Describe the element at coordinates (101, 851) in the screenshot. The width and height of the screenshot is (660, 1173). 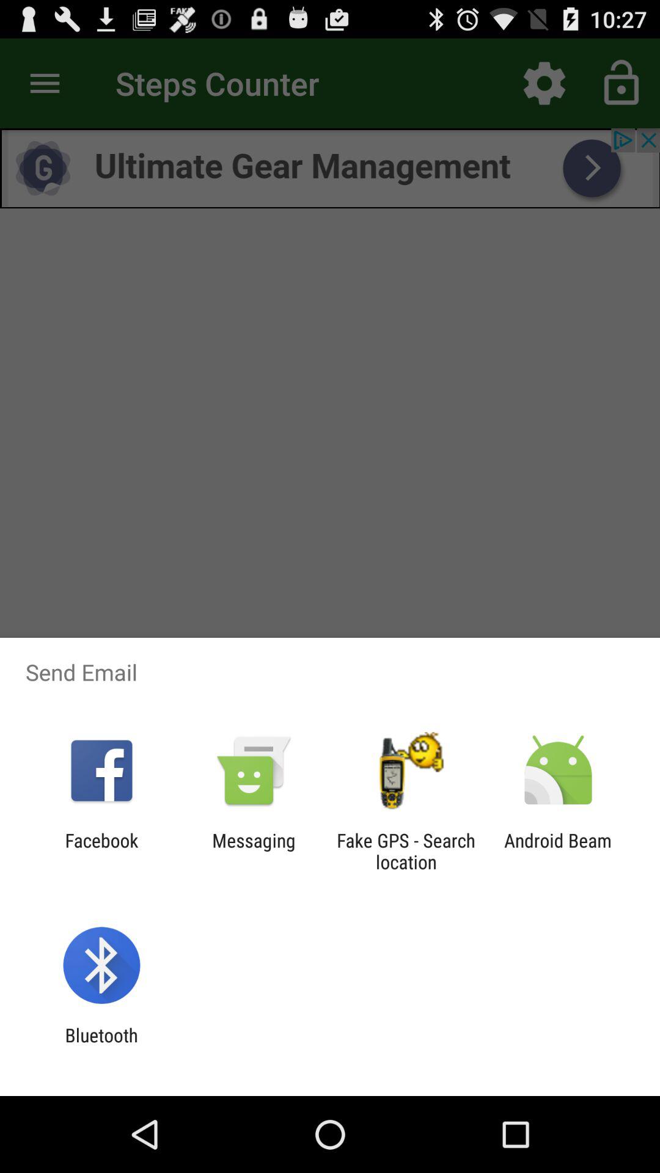
I see `tap facebook item` at that location.